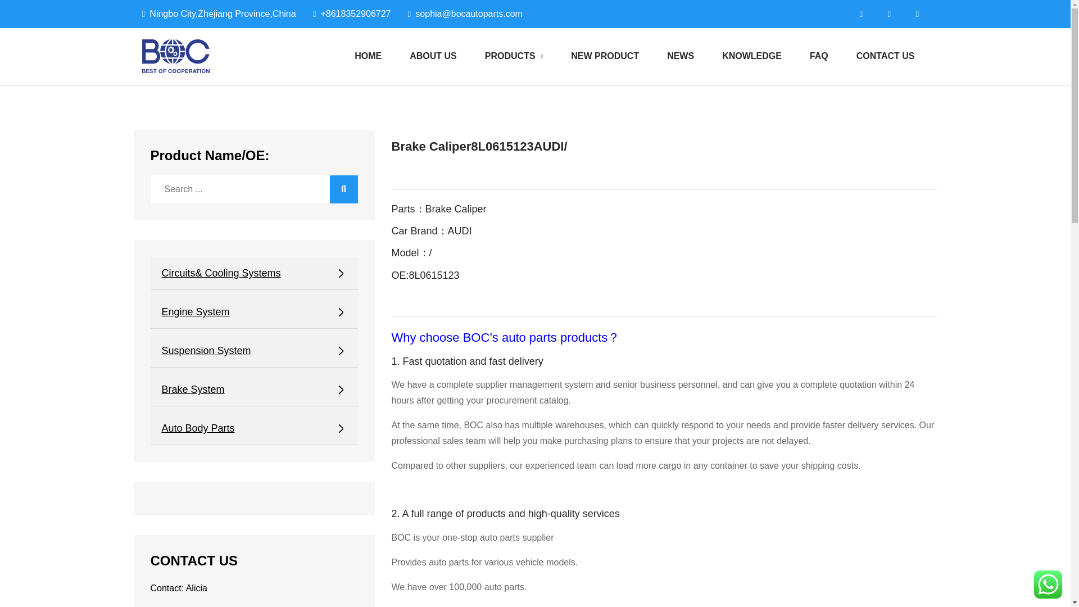  Describe the element at coordinates (275, 67) in the screenshot. I see `Bocautoparts` at that location.